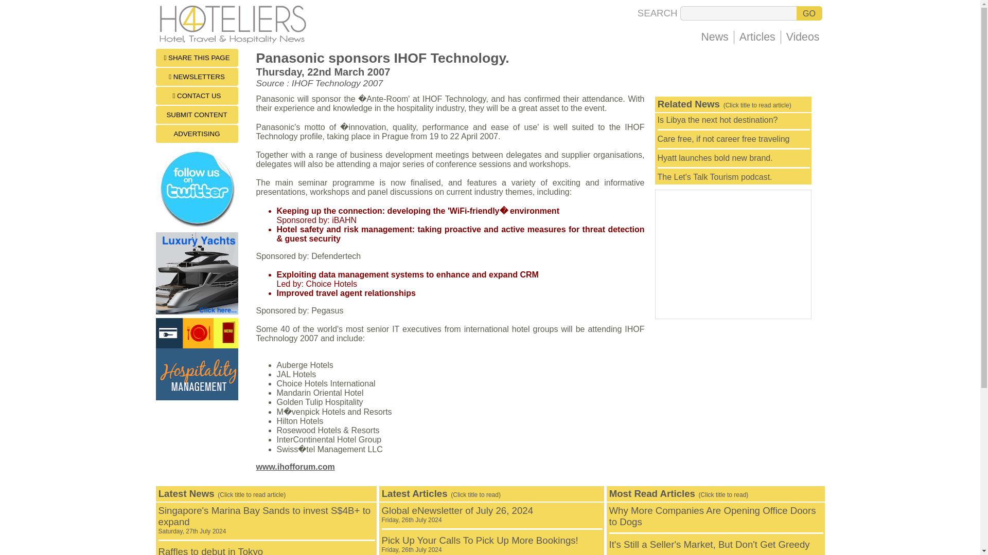 The image size is (988, 555). Describe the element at coordinates (211, 550) in the screenshot. I see `Click to read article` at that location.